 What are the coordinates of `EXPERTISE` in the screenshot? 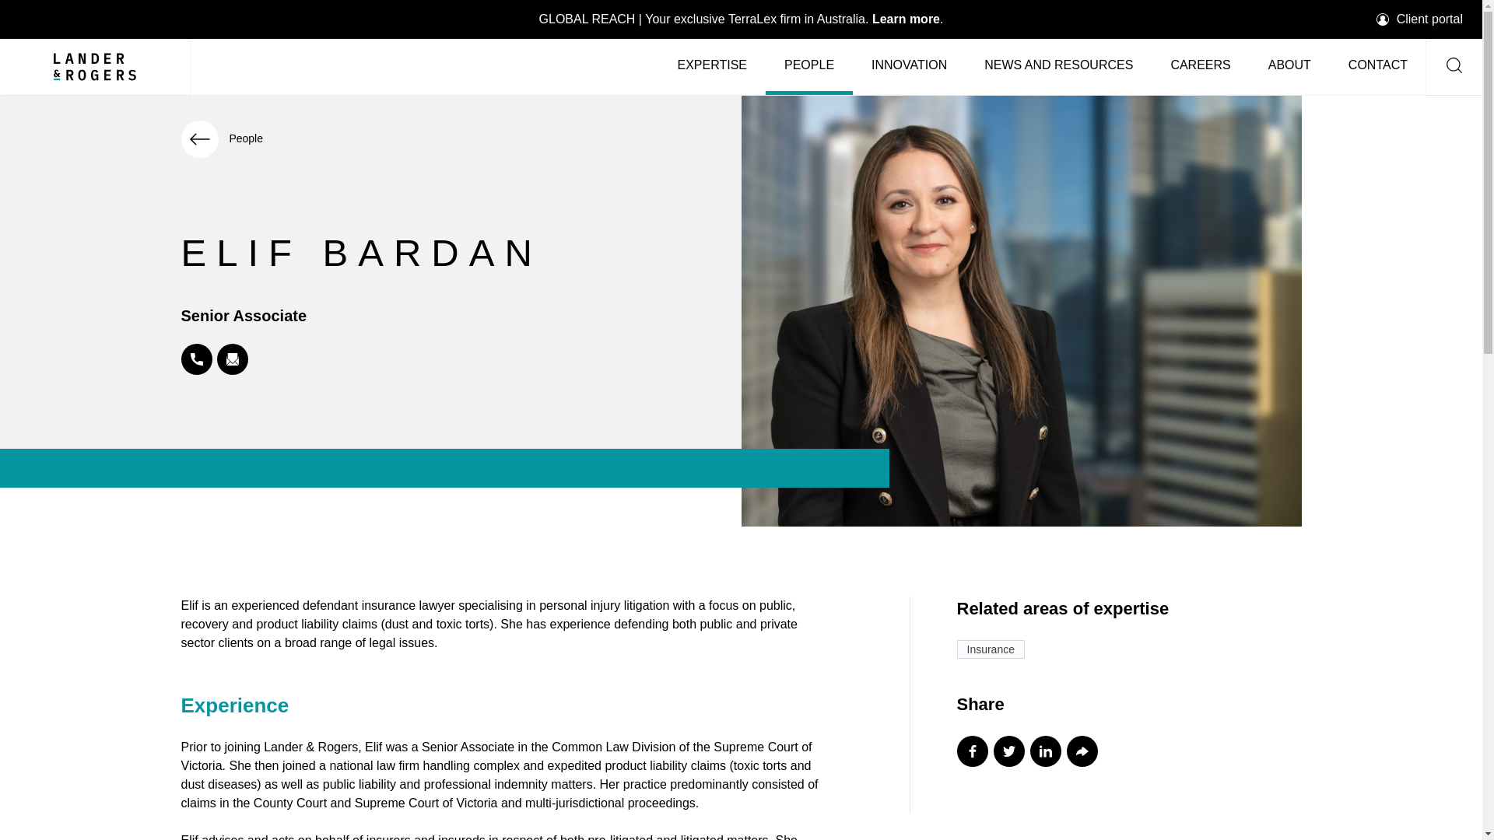 It's located at (711, 65).